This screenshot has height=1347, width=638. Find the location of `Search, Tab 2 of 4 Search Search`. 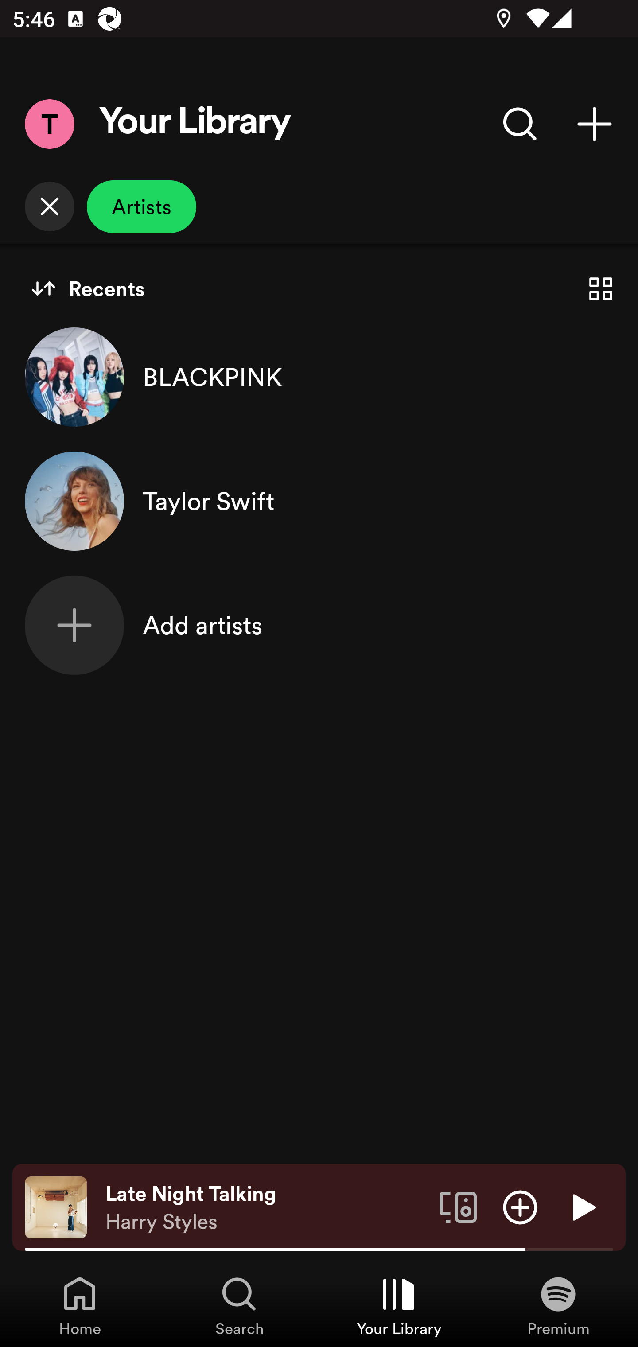

Search, Tab 2 of 4 Search Search is located at coordinates (239, 1305).